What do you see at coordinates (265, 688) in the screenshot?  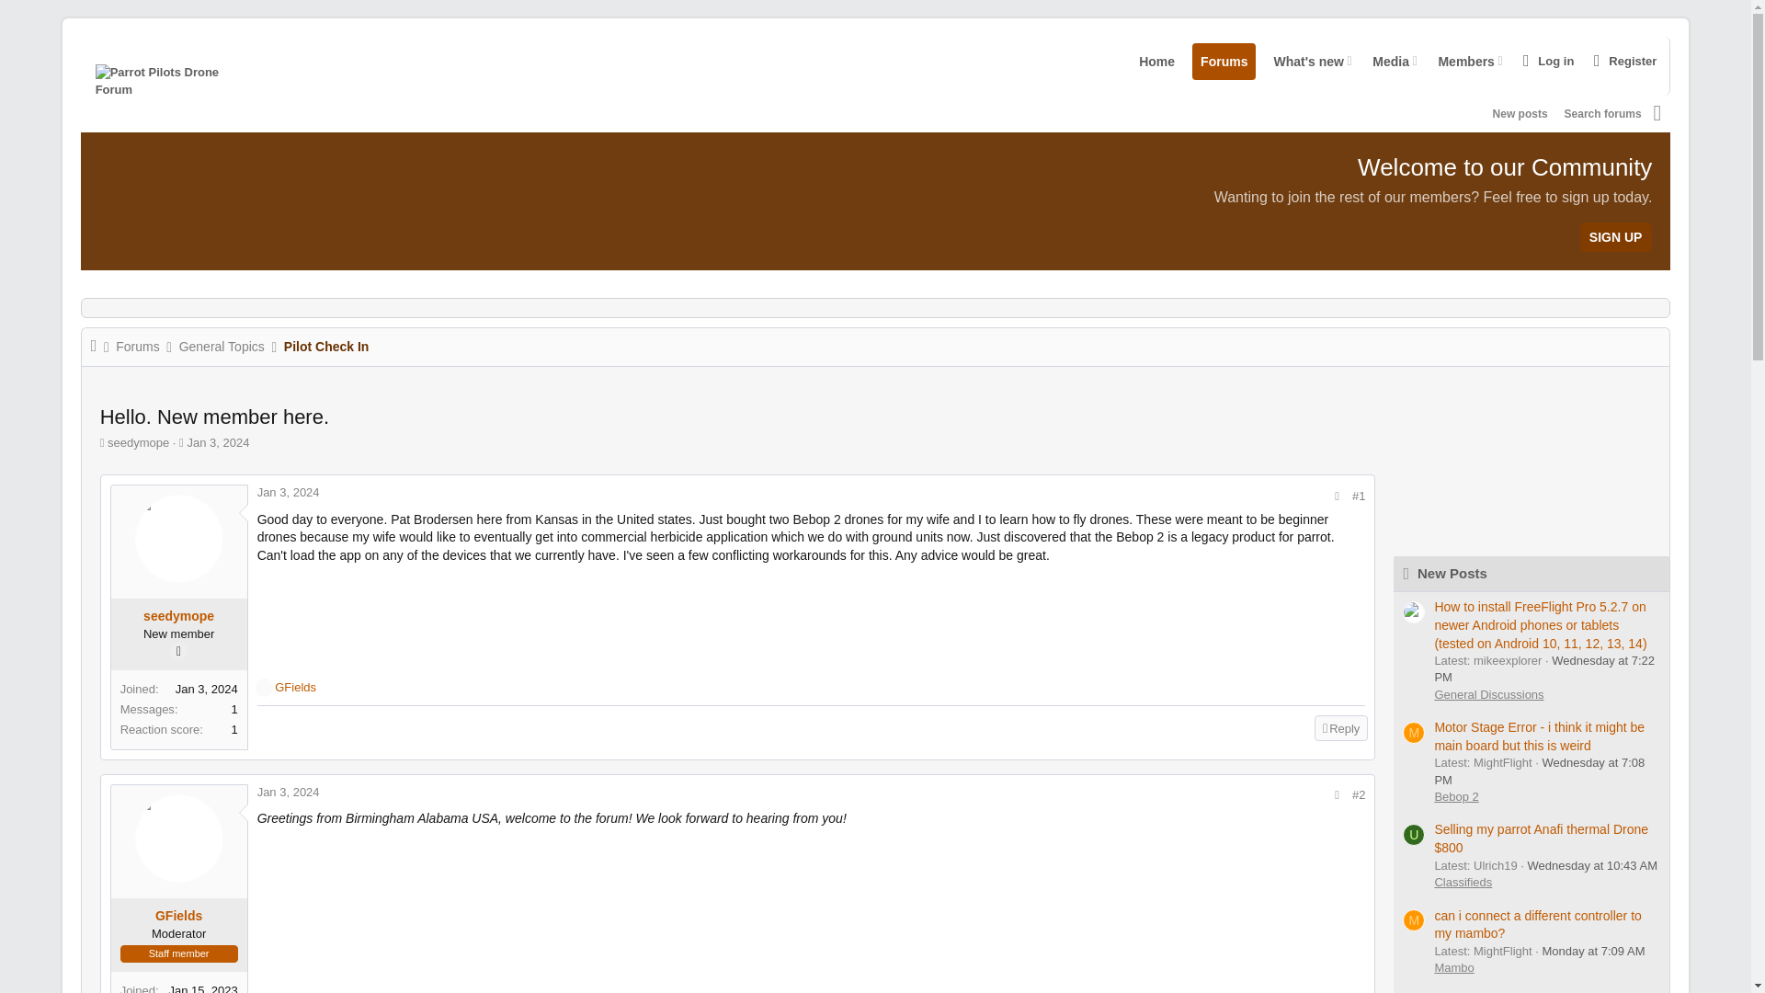 I see `New posts` at bounding box center [265, 688].